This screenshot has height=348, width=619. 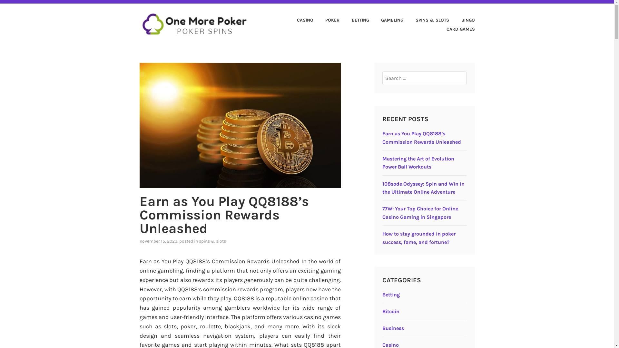 What do you see at coordinates (418, 163) in the screenshot?
I see `Mastering the Art of Evolution Power Ball Workouts` at bounding box center [418, 163].